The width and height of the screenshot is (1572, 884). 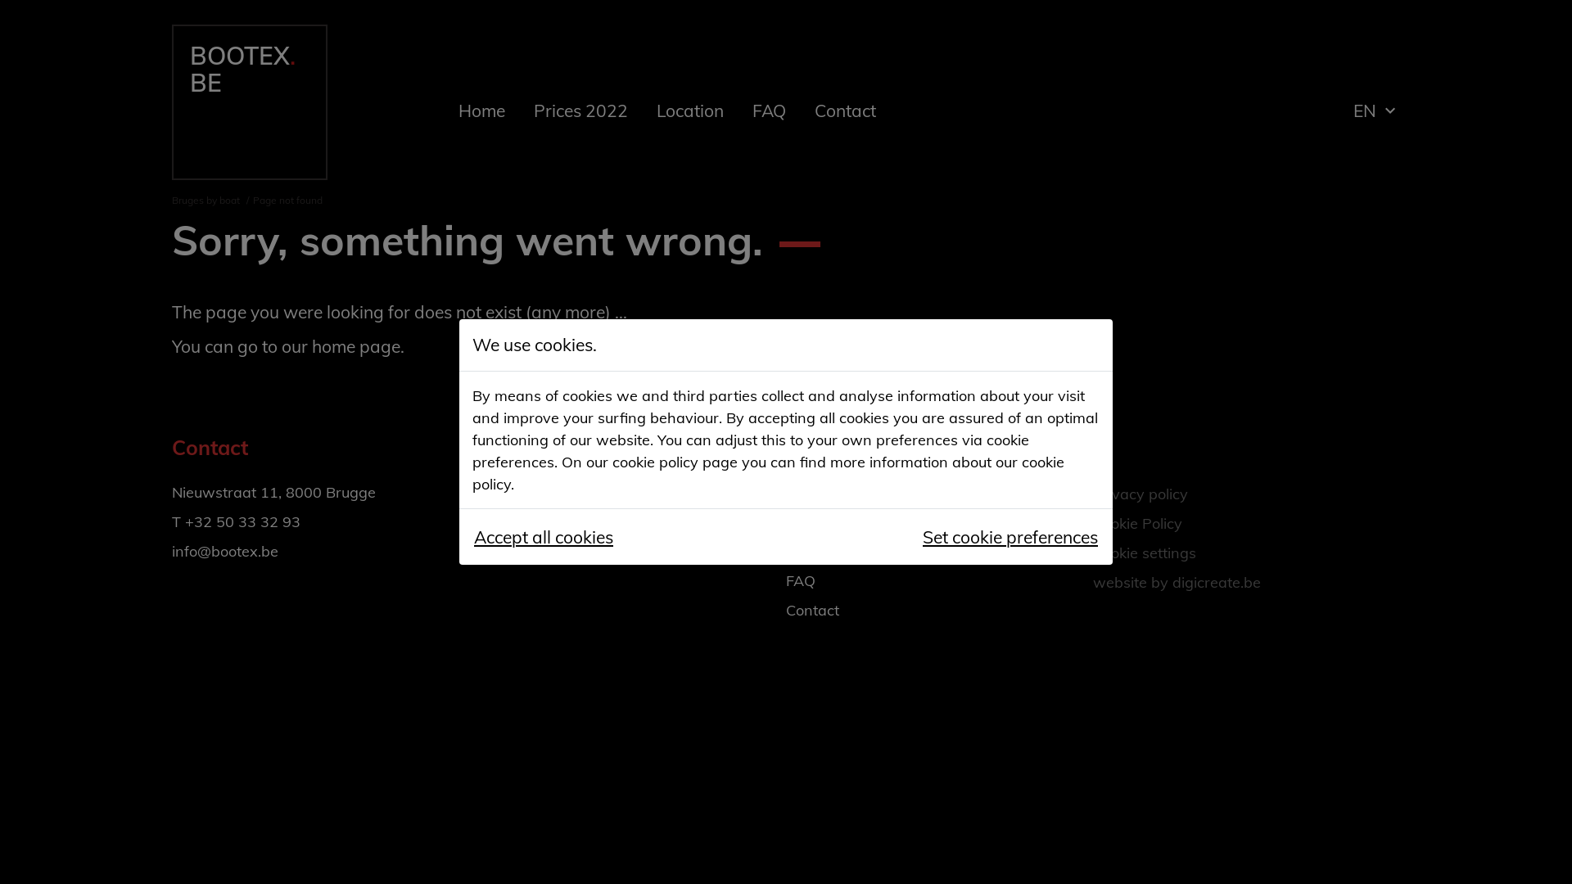 I want to click on Bruges by boat, so click(x=206, y=200).